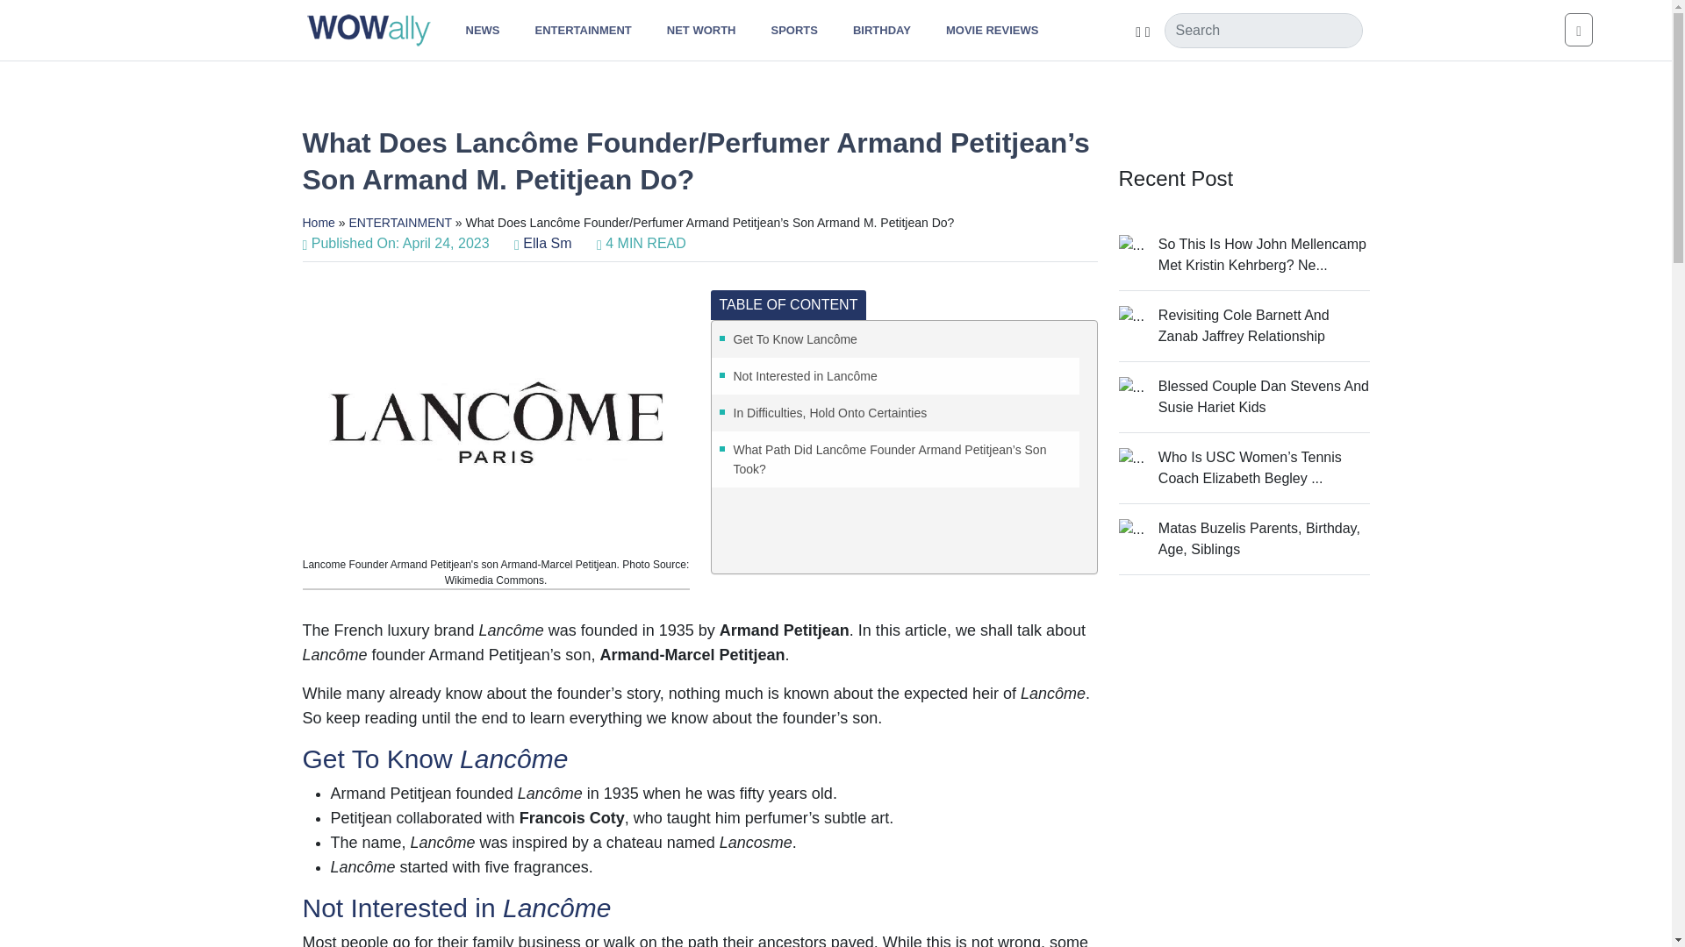 This screenshot has width=1685, height=947. I want to click on SPORTS, so click(793, 30).